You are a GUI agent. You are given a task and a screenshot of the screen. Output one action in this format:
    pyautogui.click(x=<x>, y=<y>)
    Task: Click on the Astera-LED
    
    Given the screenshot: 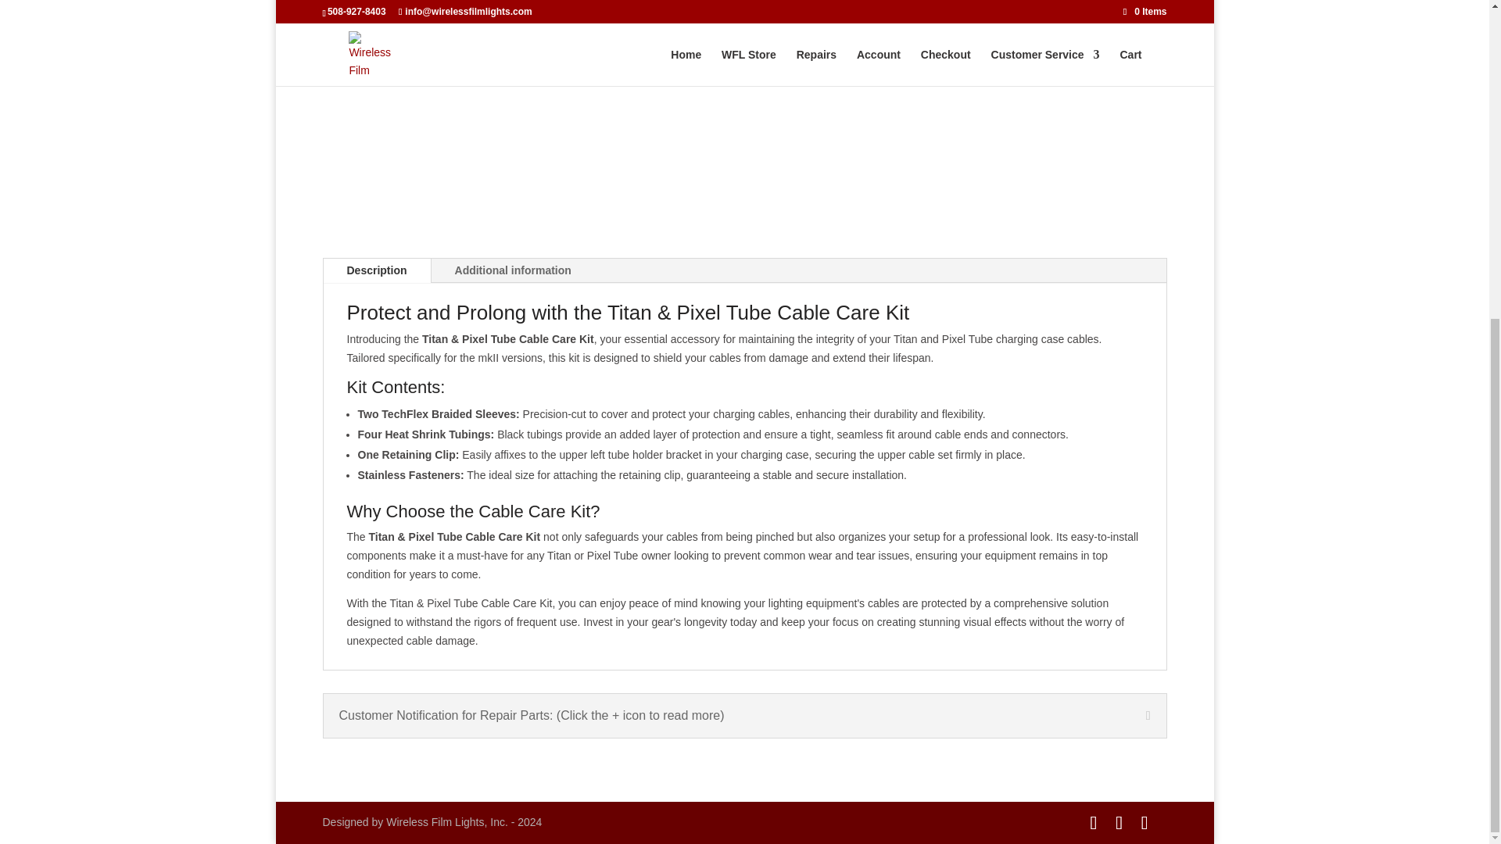 What is the action you would take?
    pyautogui.click(x=871, y=9)
    